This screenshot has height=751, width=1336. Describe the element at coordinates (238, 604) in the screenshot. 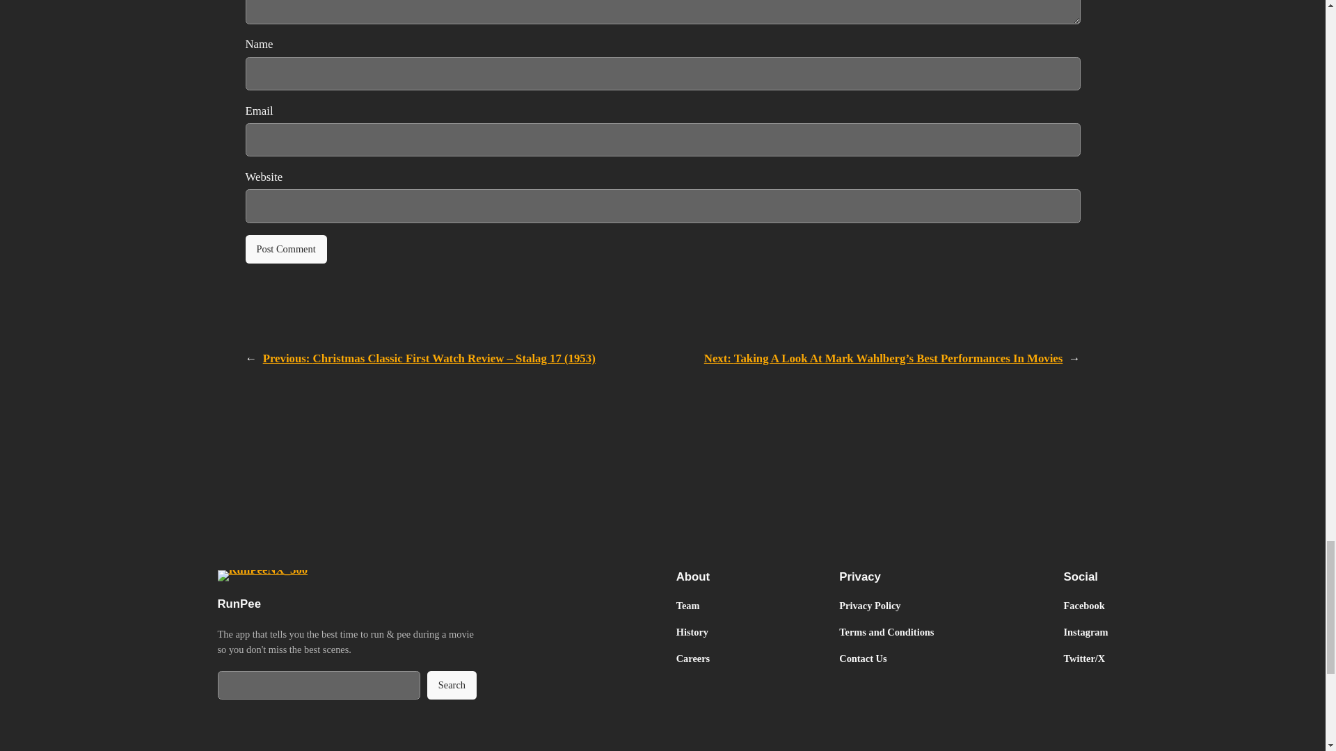

I see `RunPee` at that location.